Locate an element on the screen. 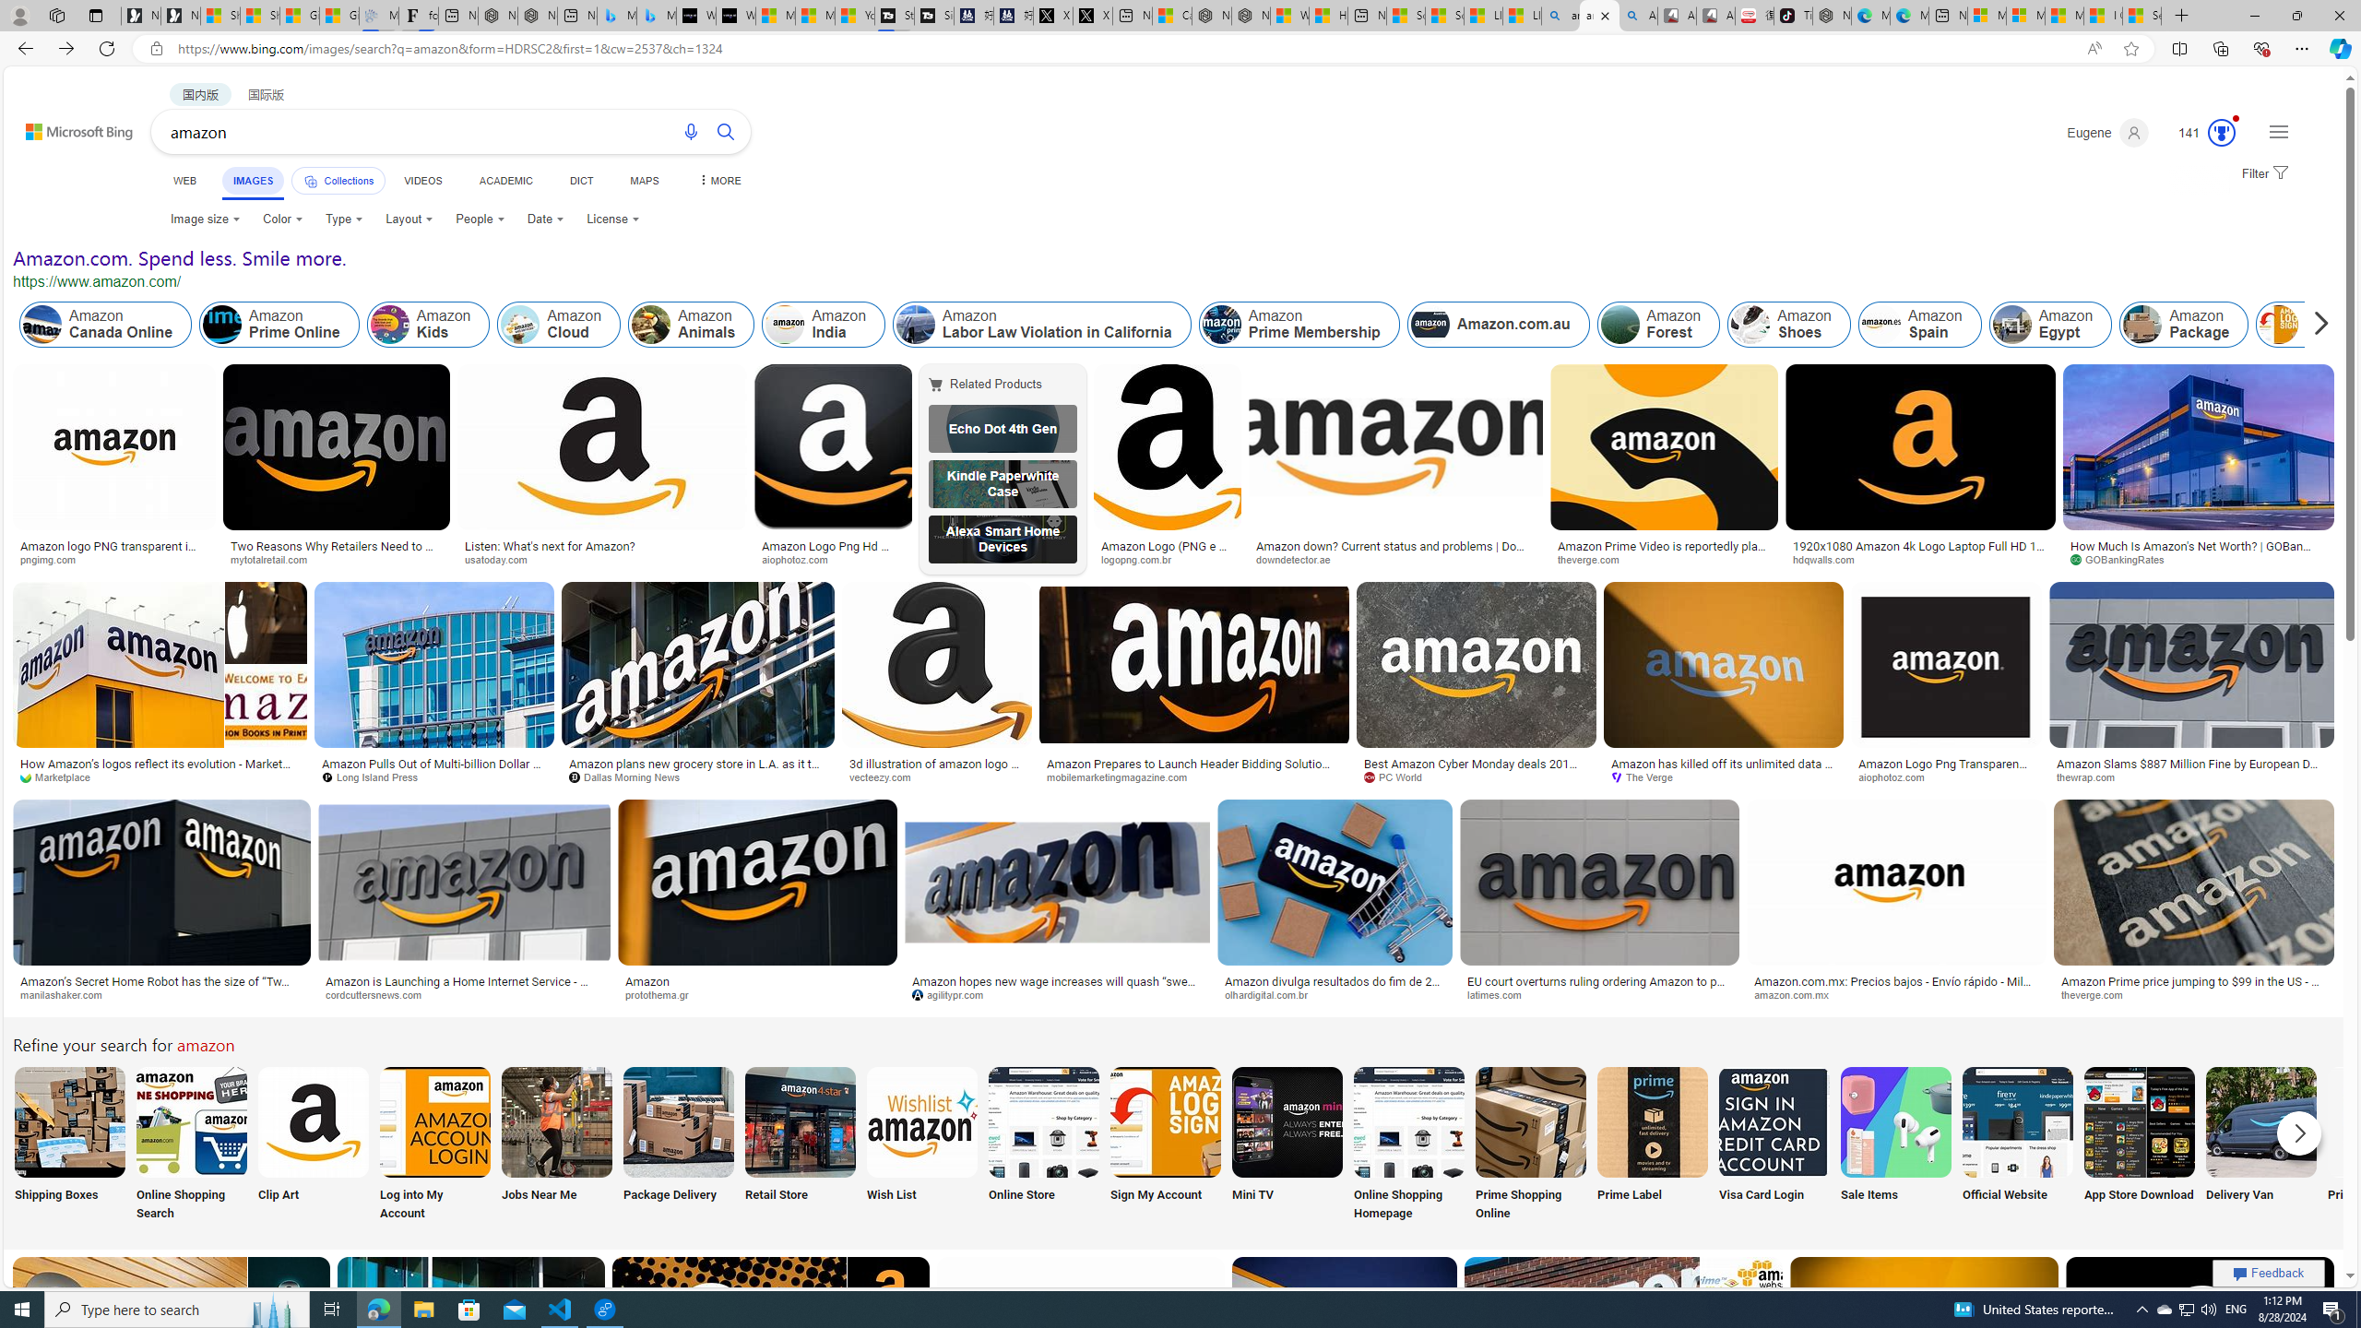 The image size is (2361, 1328). Amazon Login is located at coordinates (2279, 325).